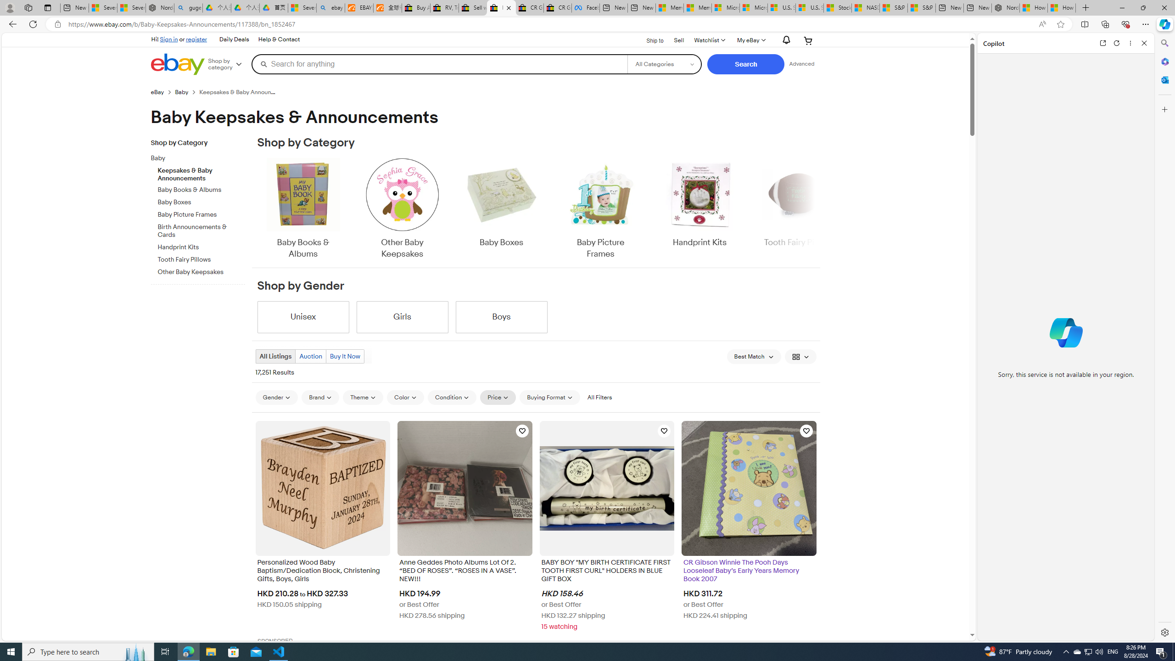 The width and height of the screenshot is (1175, 661). I want to click on All Filters, so click(599, 397).